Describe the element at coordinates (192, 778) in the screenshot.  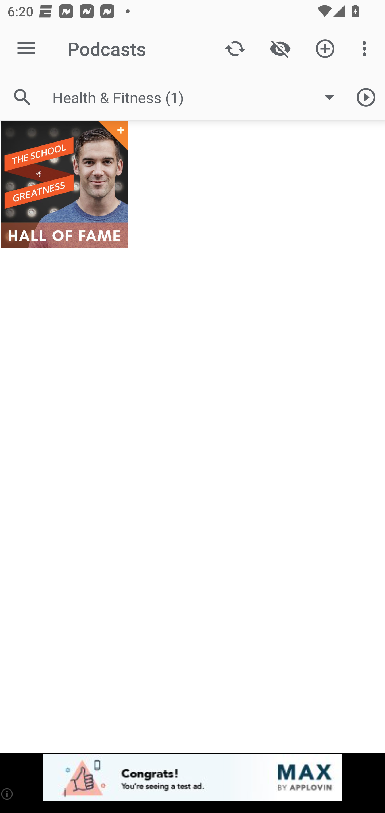
I see `app-monetization` at that location.